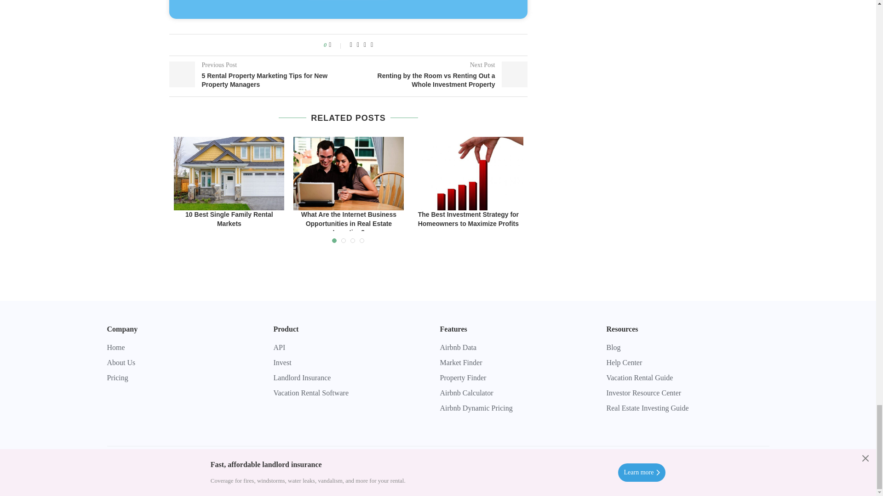 The width and height of the screenshot is (883, 496). I want to click on 10 Best Single Family Rental Markets, so click(229, 174).